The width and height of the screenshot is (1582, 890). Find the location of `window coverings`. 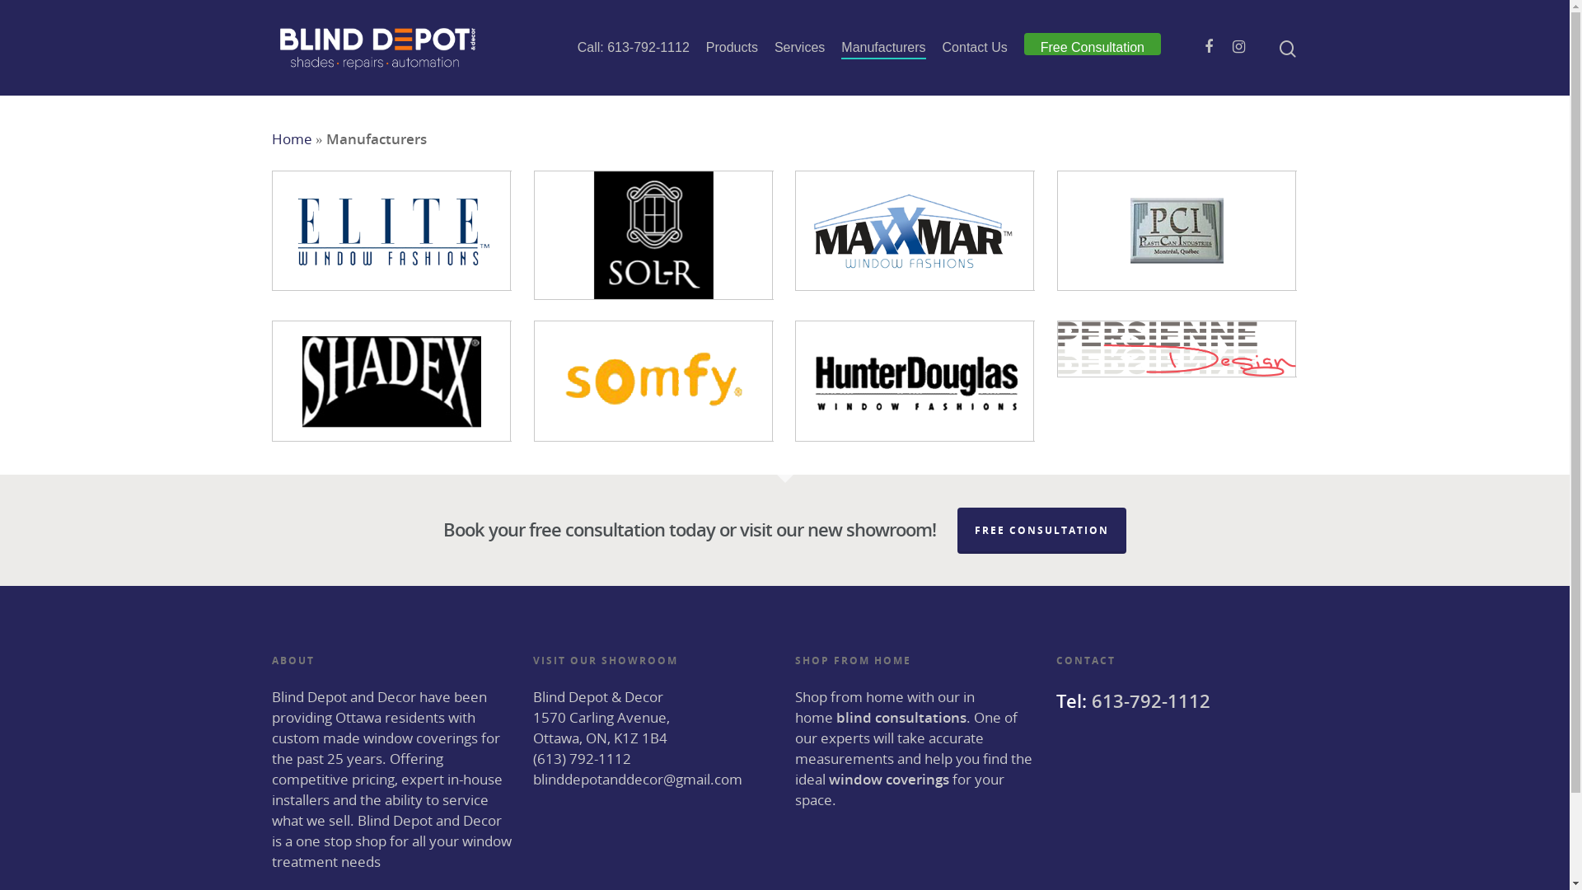

window coverings is located at coordinates (889, 780).